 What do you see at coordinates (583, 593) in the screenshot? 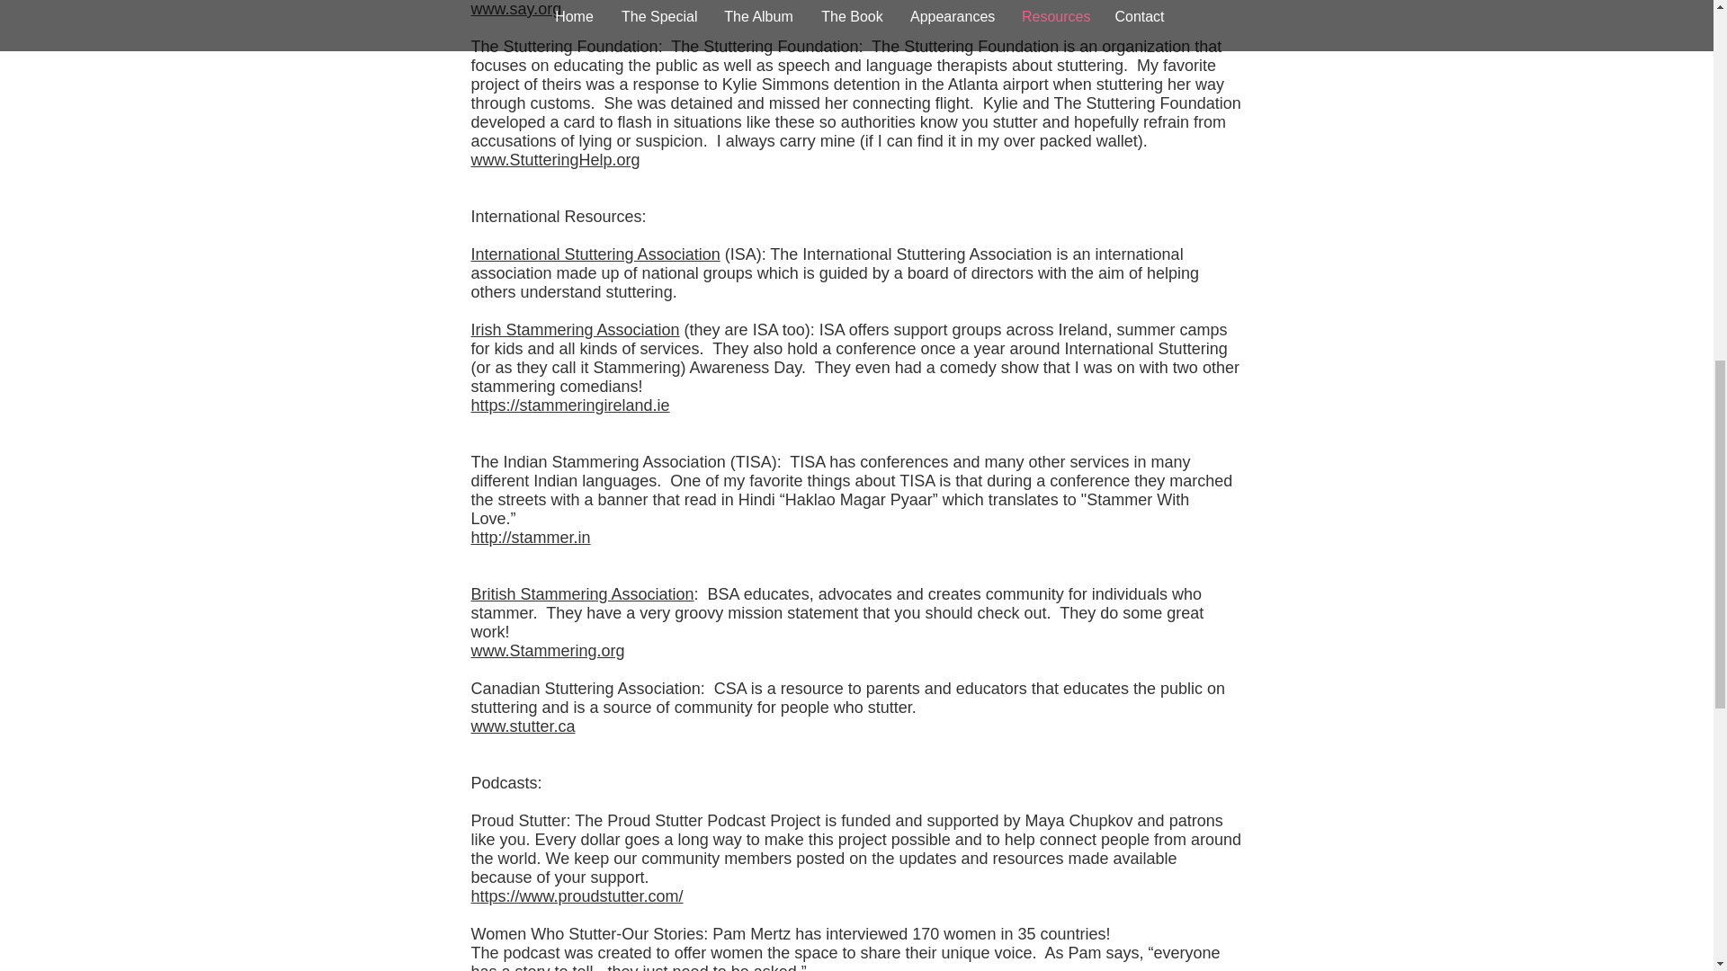
I see `British Stammering Association` at bounding box center [583, 593].